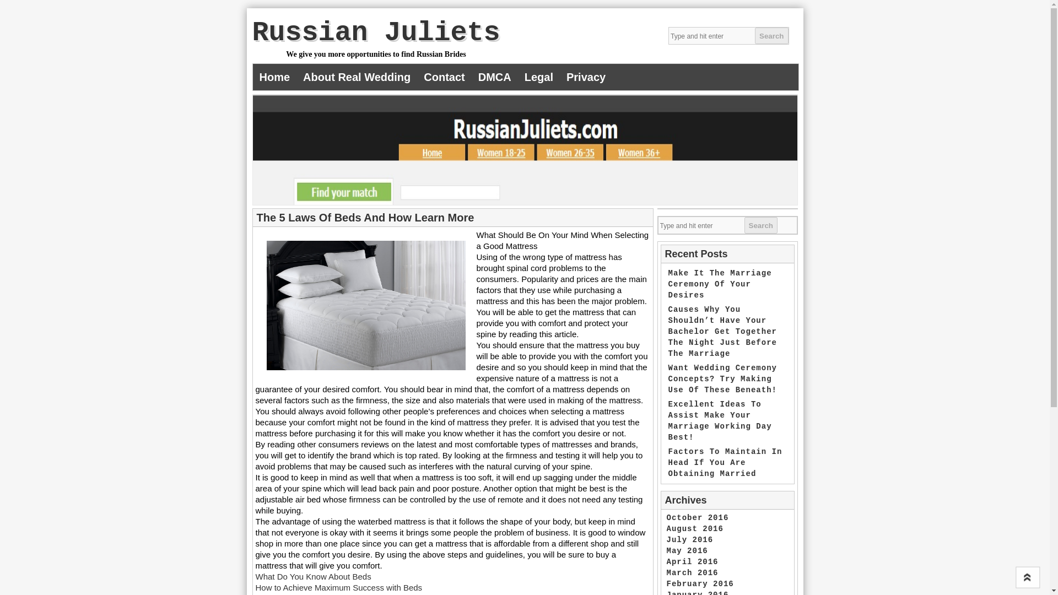  Describe the element at coordinates (692, 573) in the screenshot. I see `March 2016` at that location.